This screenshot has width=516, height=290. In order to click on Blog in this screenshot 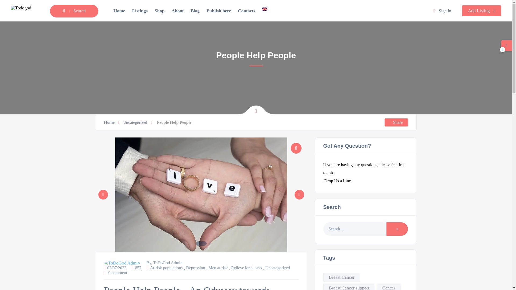, I will do `click(195, 11)`.